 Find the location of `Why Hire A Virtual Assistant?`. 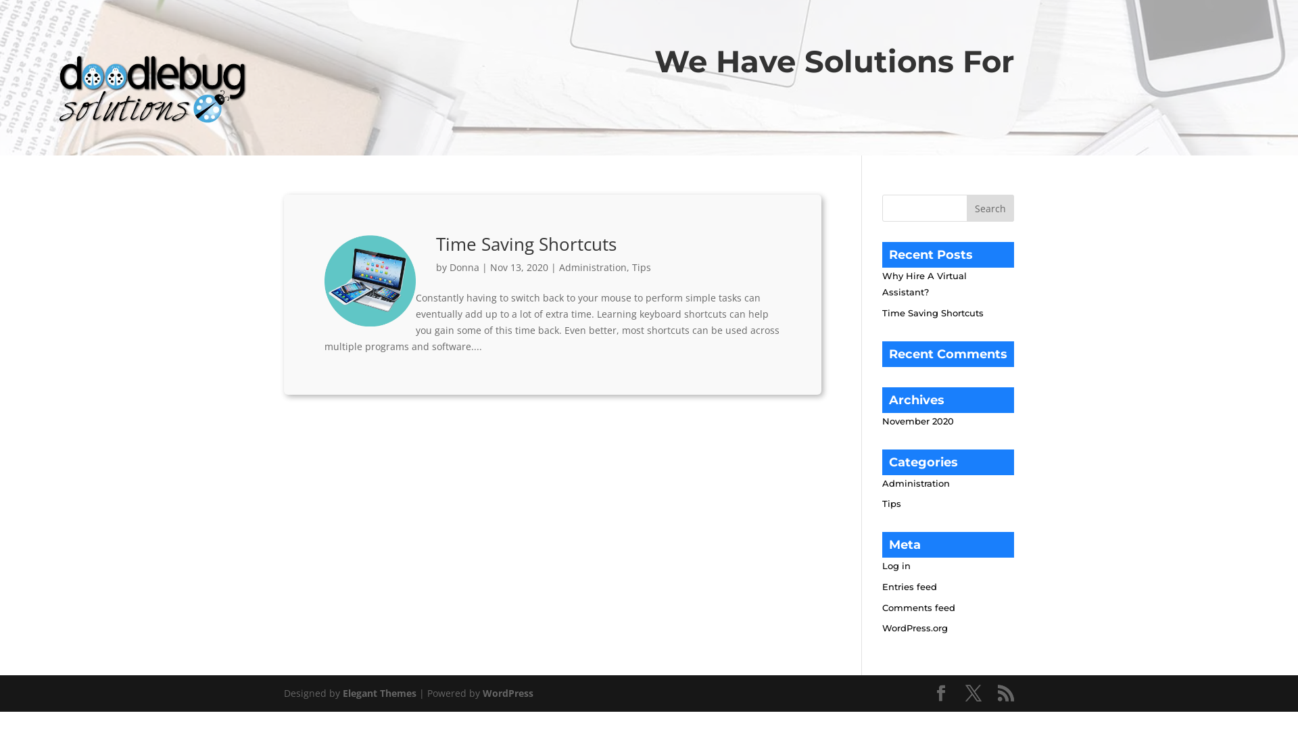

Why Hire A Virtual Assistant? is located at coordinates (925, 284).